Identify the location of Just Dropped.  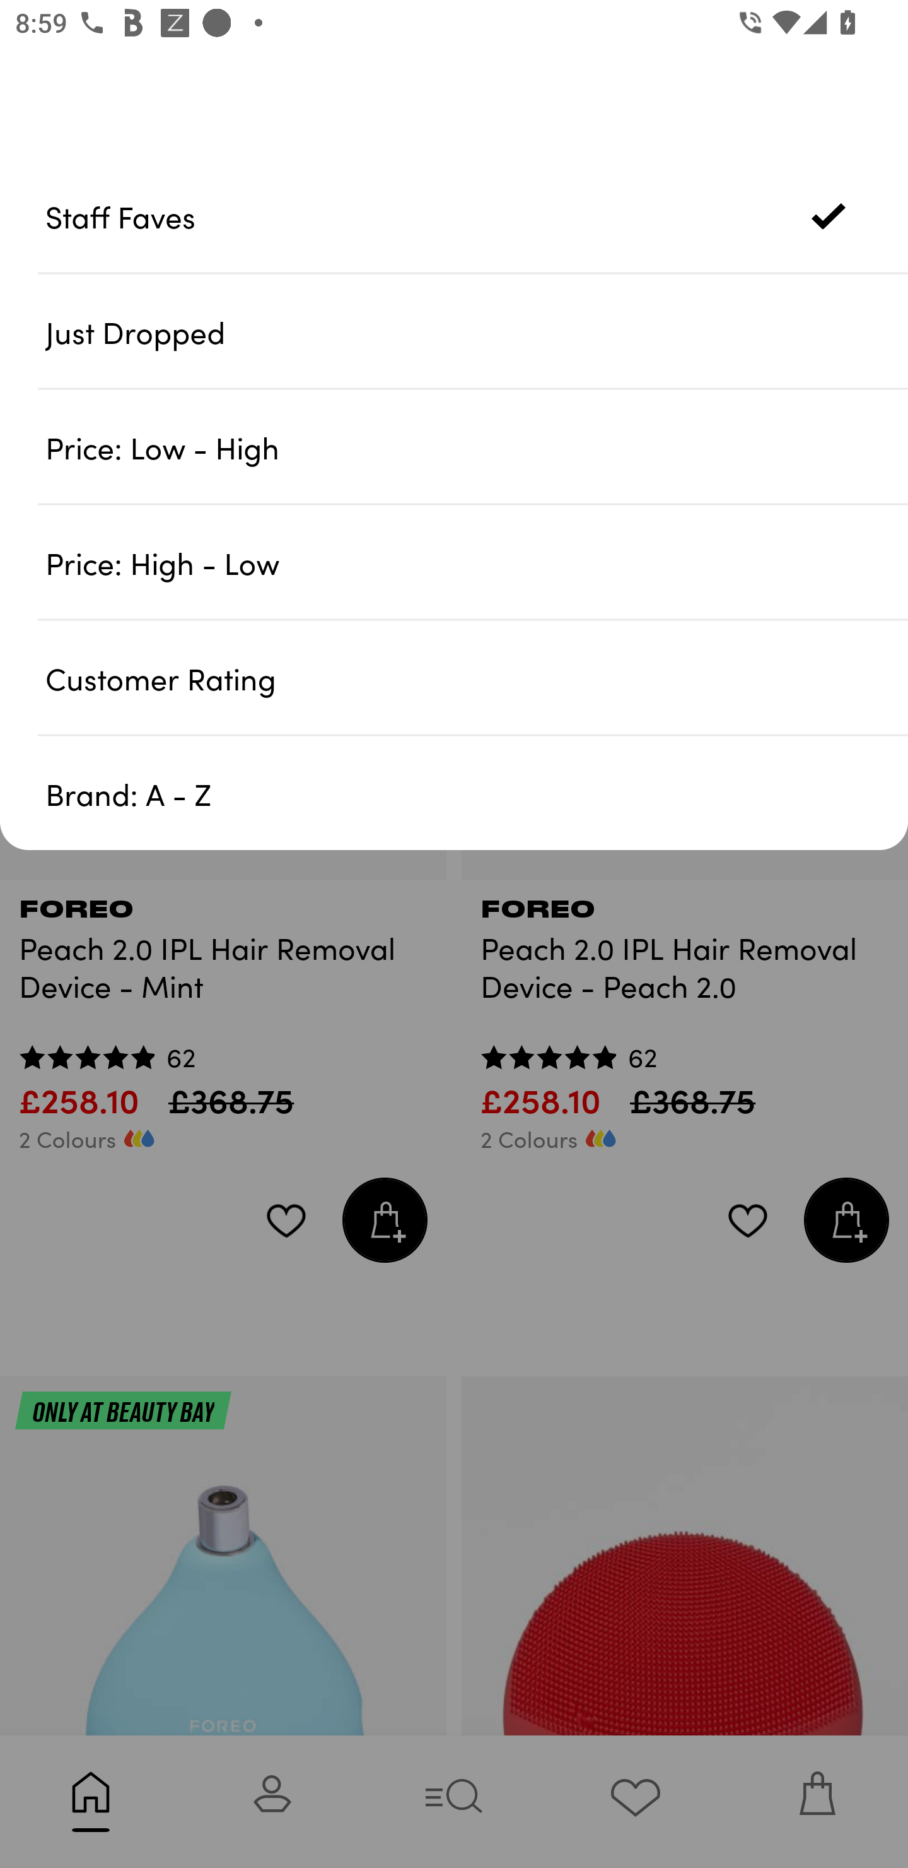
(477, 331).